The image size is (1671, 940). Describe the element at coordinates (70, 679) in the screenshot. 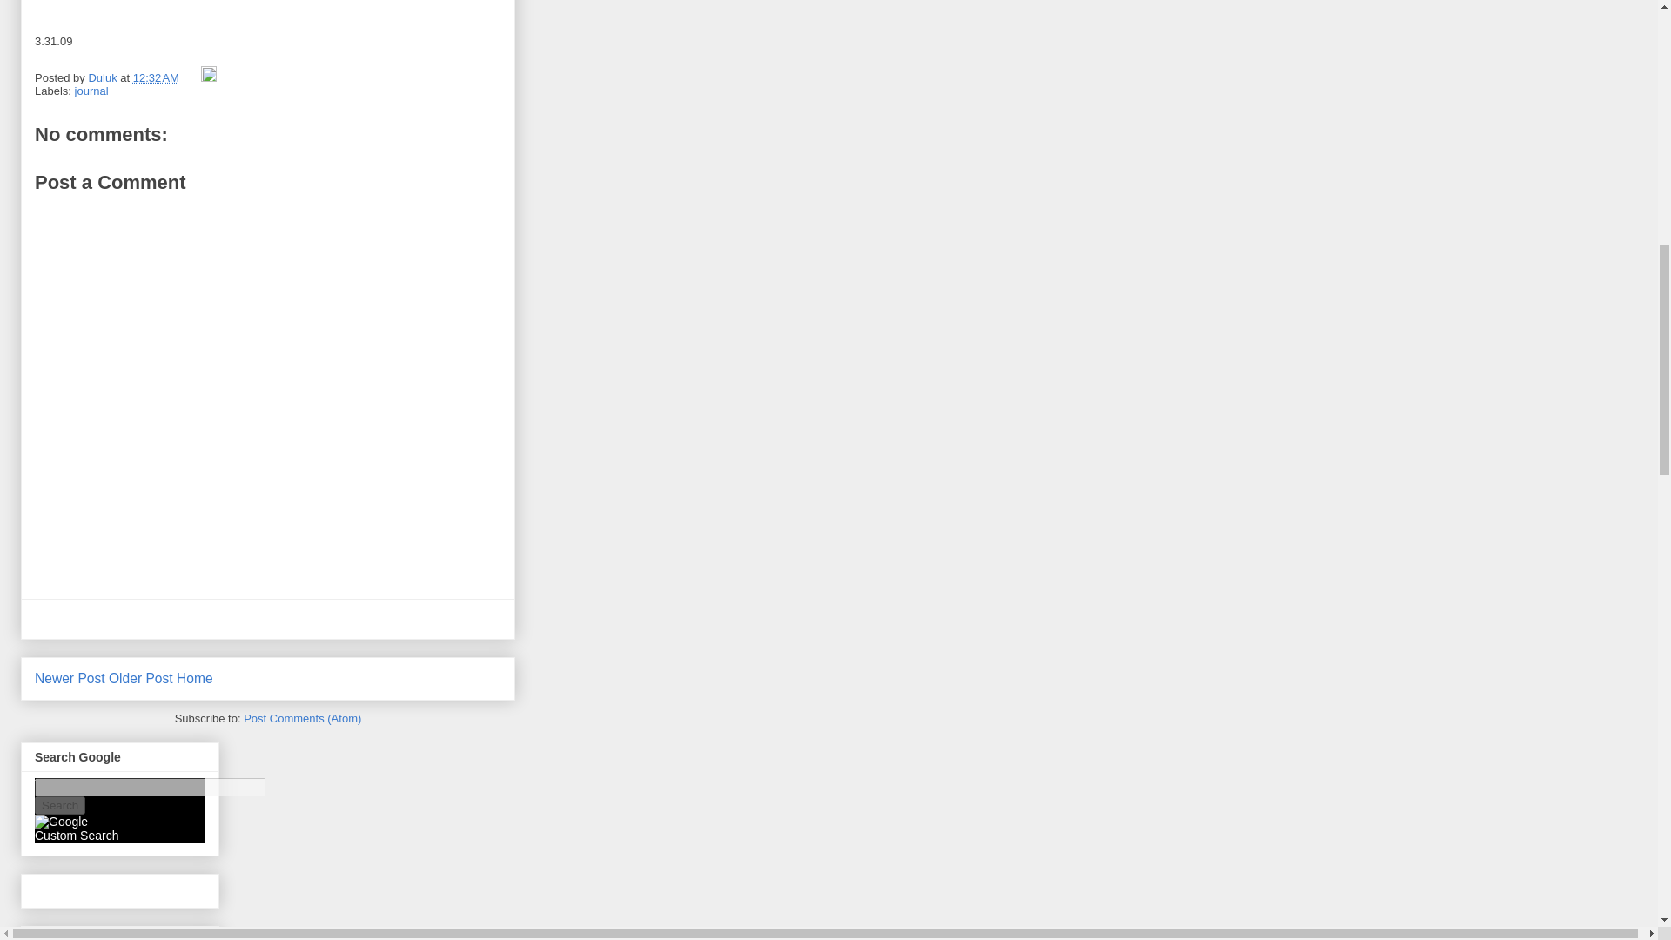

I see `Newer Post` at that location.